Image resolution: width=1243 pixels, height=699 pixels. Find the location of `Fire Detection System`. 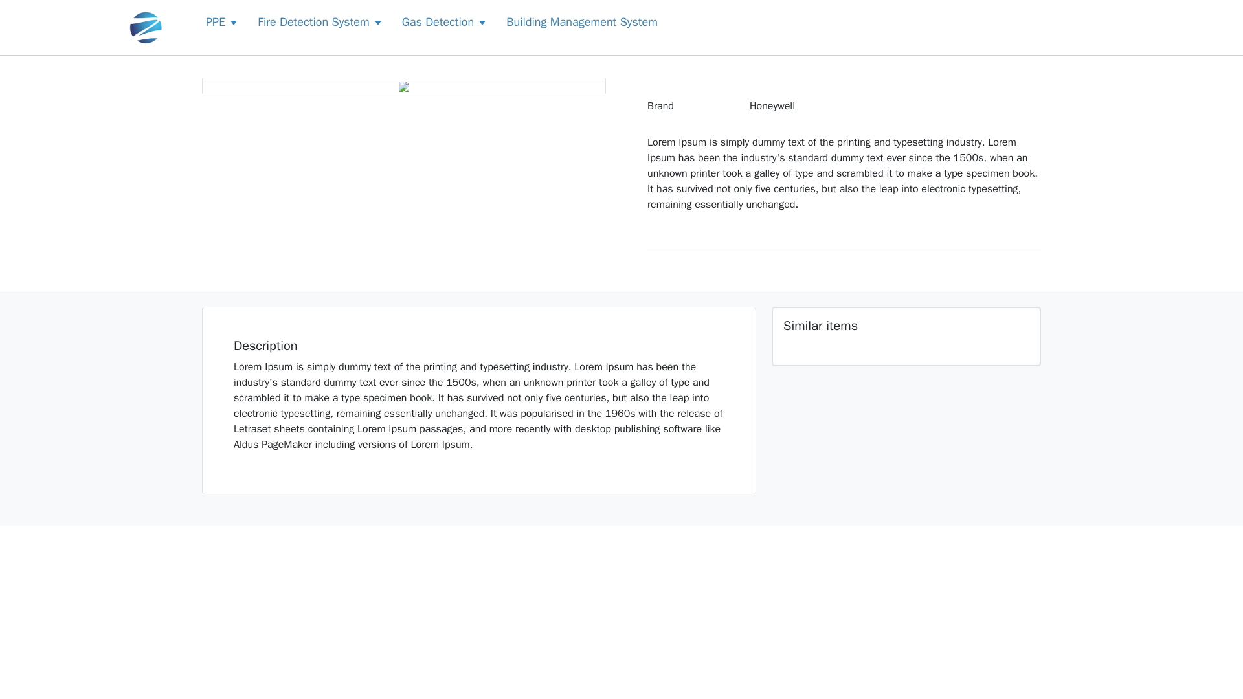

Fire Detection System is located at coordinates (313, 22).